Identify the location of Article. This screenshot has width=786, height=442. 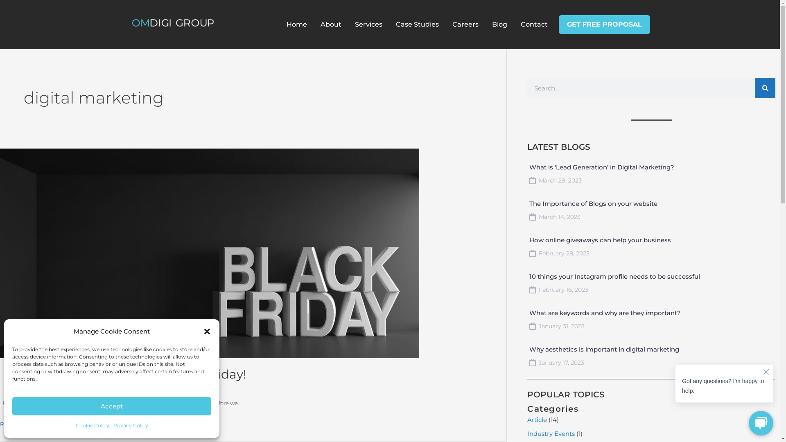
(537, 420).